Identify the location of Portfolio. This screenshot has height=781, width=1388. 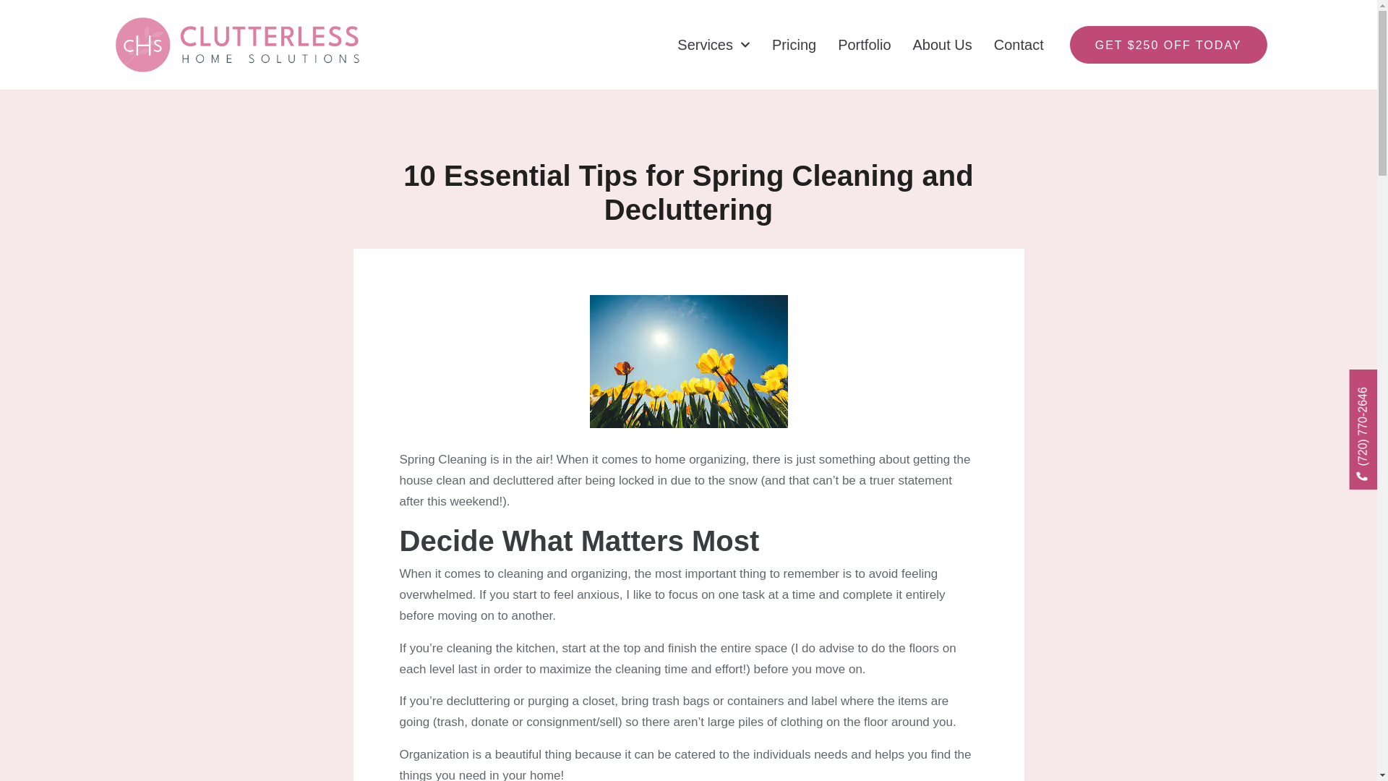
(865, 45).